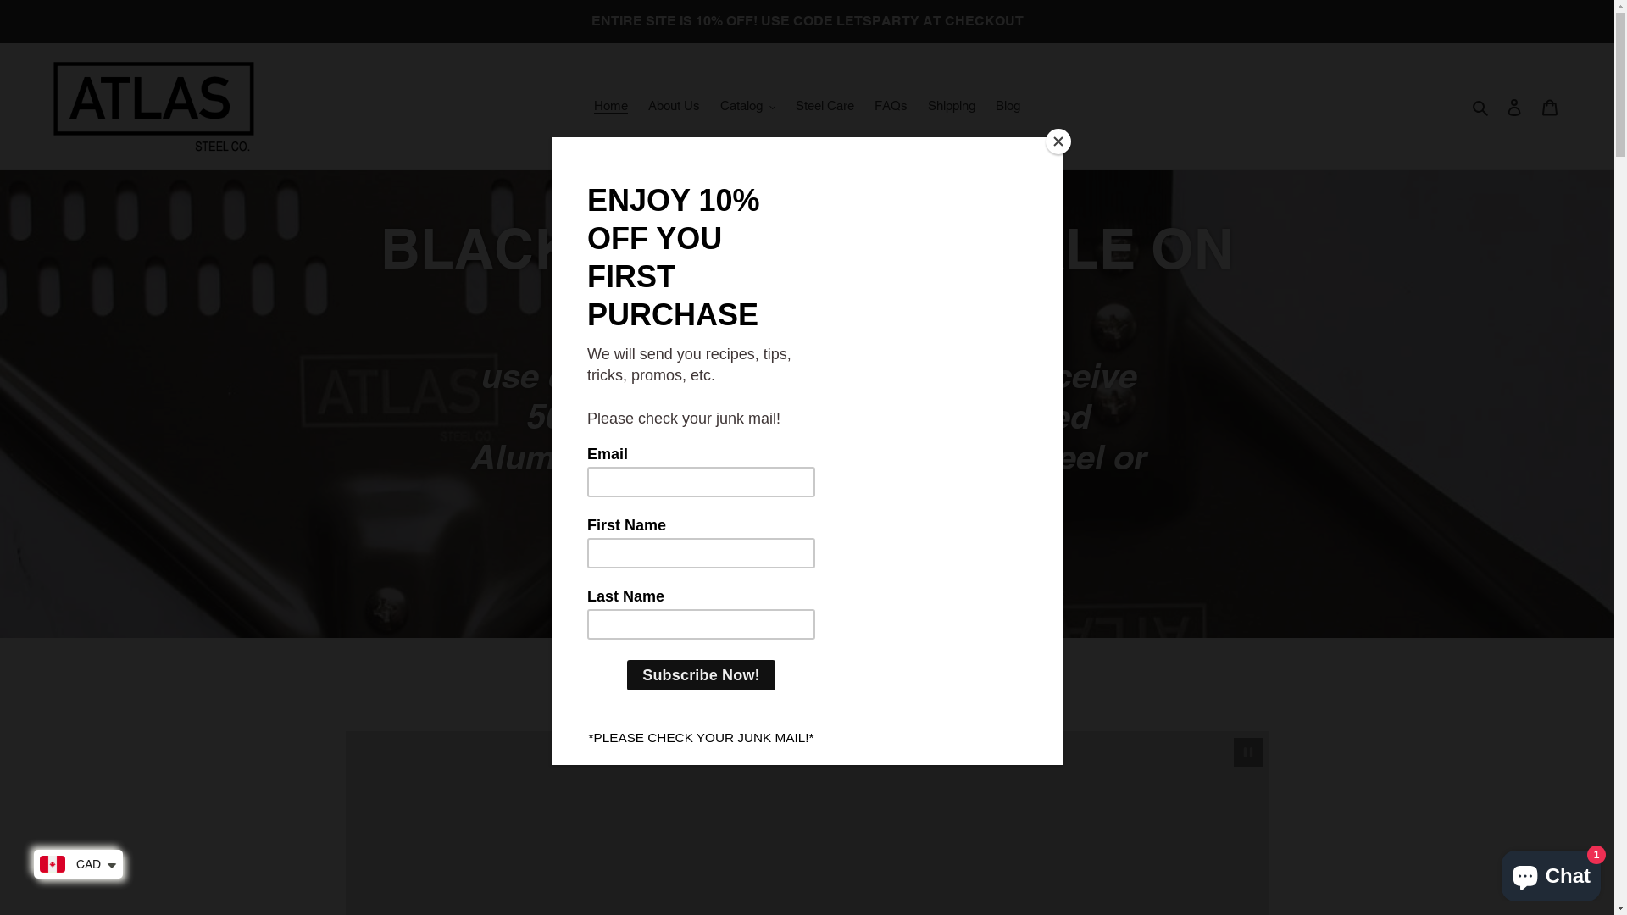  Describe the element at coordinates (952, 107) in the screenshot. I see `Shipping` at that location.